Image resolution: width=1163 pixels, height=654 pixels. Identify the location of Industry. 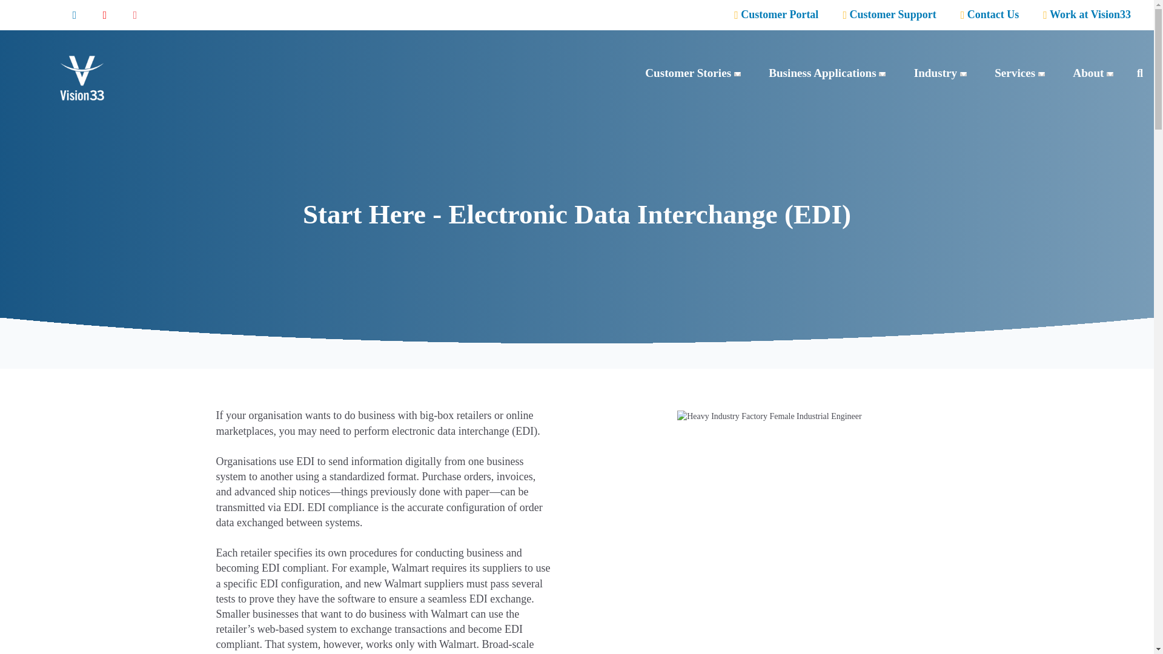
(935, 73).